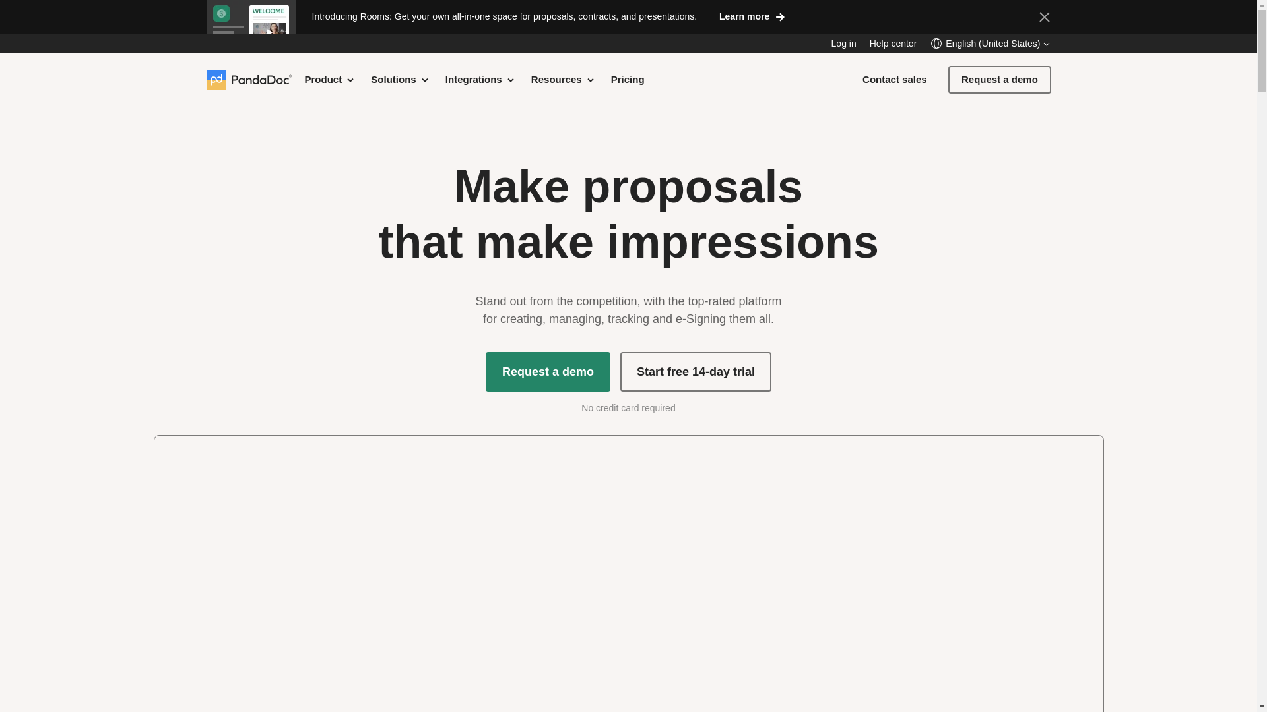  What do you see at coordinates (893, 44) in the screenshot?
I see `Help center` at bounding box center [893, 44].